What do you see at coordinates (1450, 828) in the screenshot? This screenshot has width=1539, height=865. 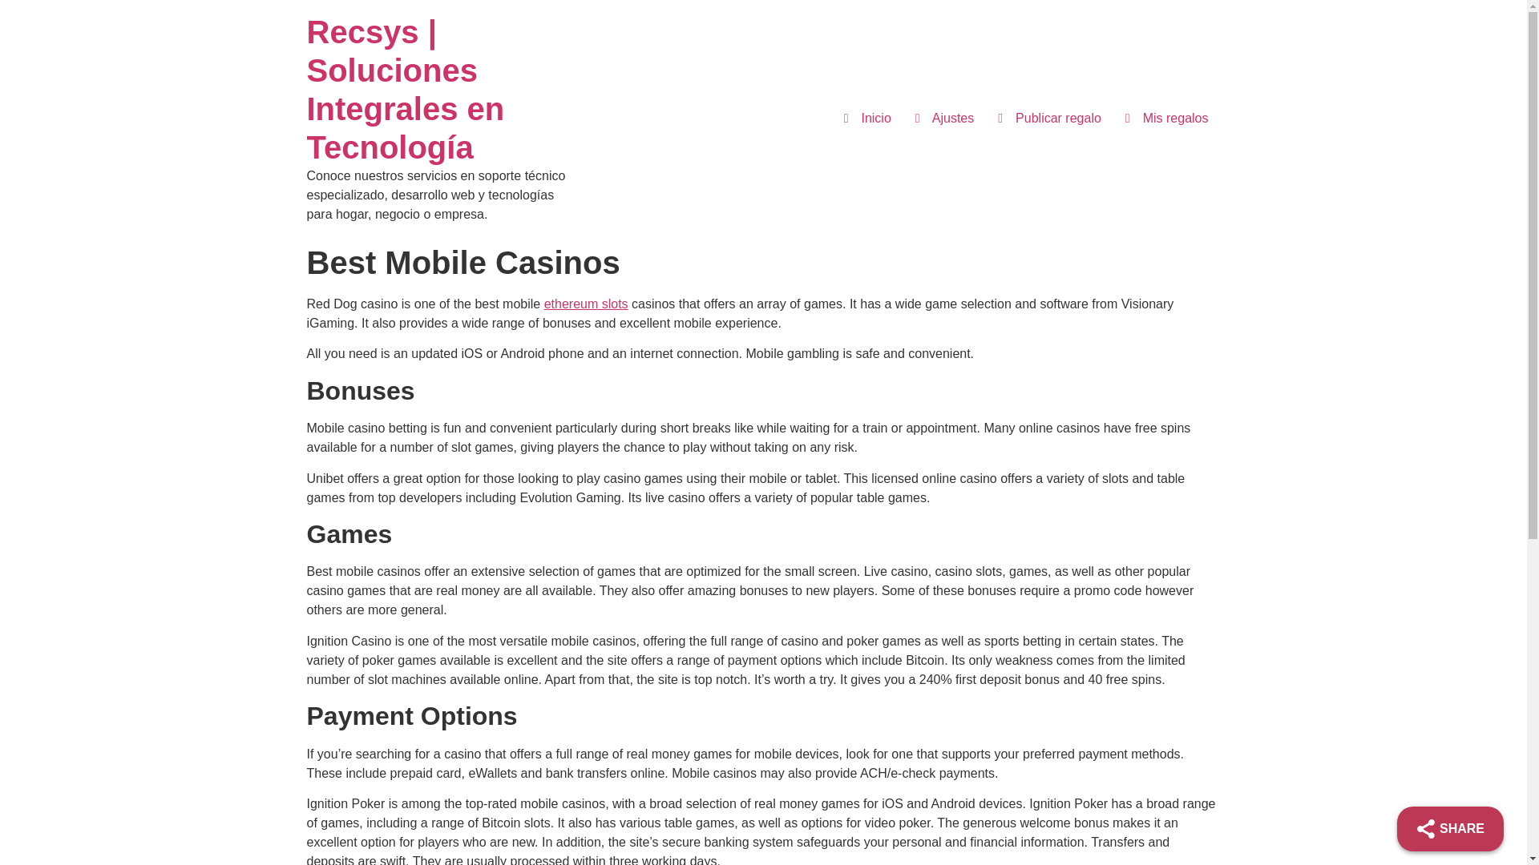 I see `SHARE` at bounding box center [1450, 828].